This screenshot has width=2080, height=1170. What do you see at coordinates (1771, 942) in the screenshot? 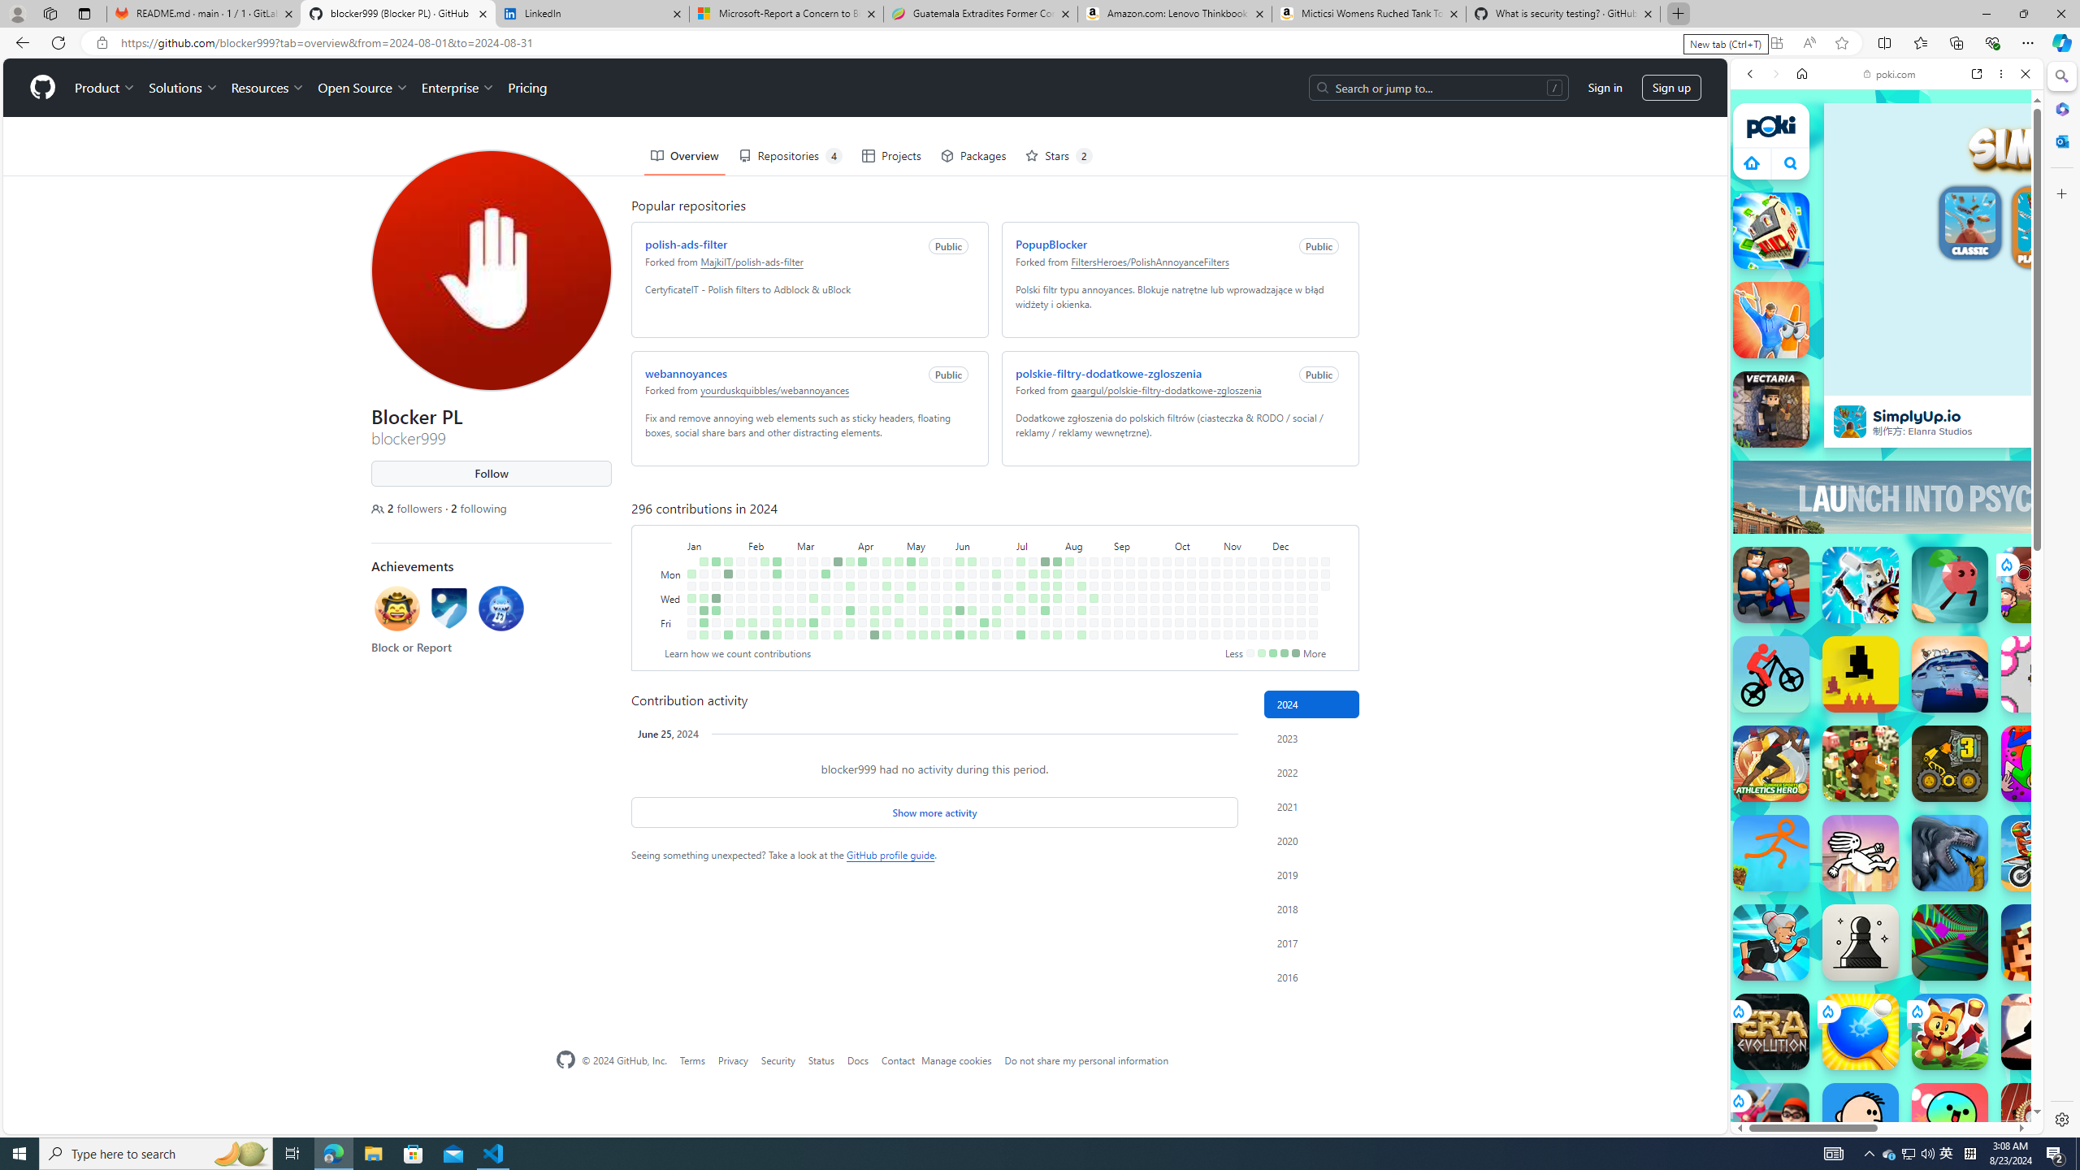
I see `Angry Gran Run Angry Gran Run` at bounding box center [1771, 942].